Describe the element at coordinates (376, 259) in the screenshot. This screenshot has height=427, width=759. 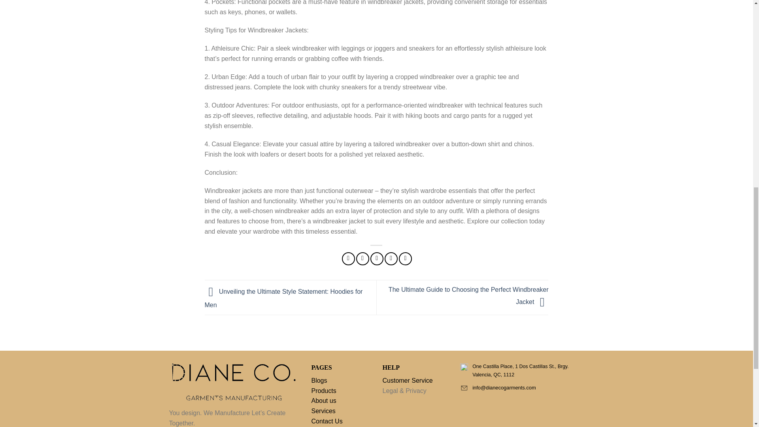
I see `Email to a Friend` at that location.